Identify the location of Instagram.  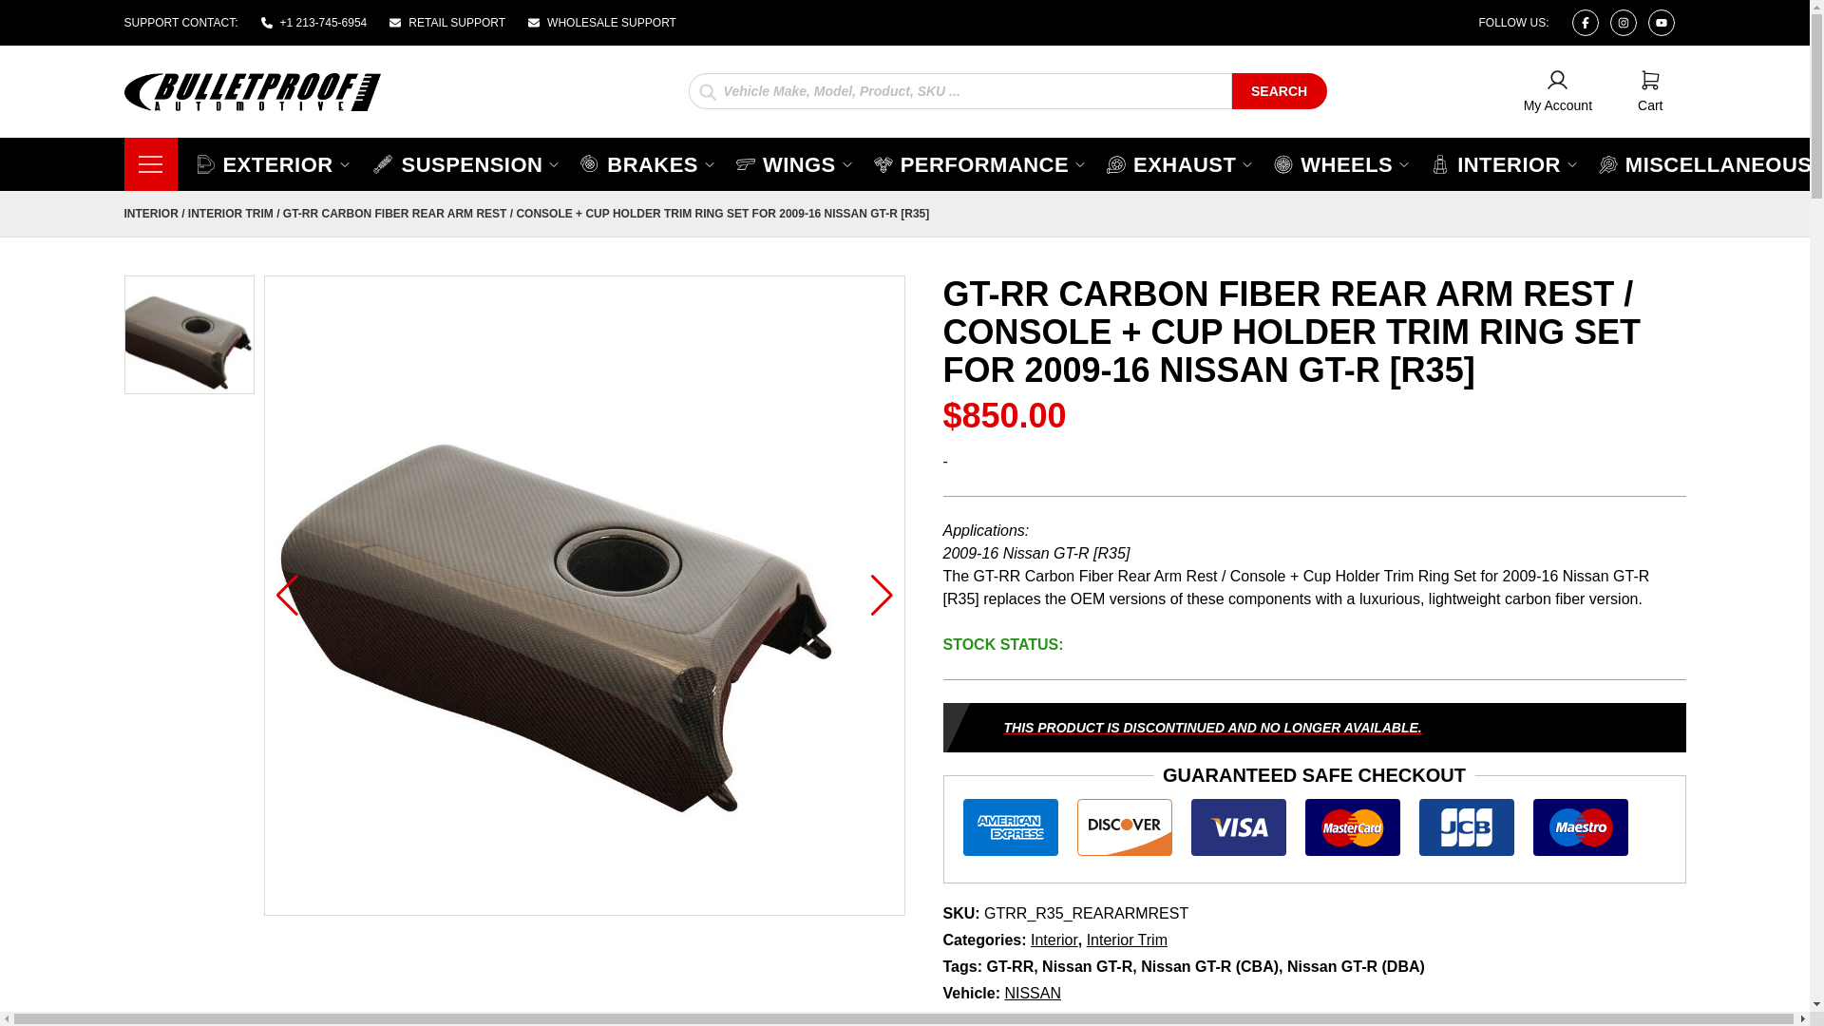
(602, 23).